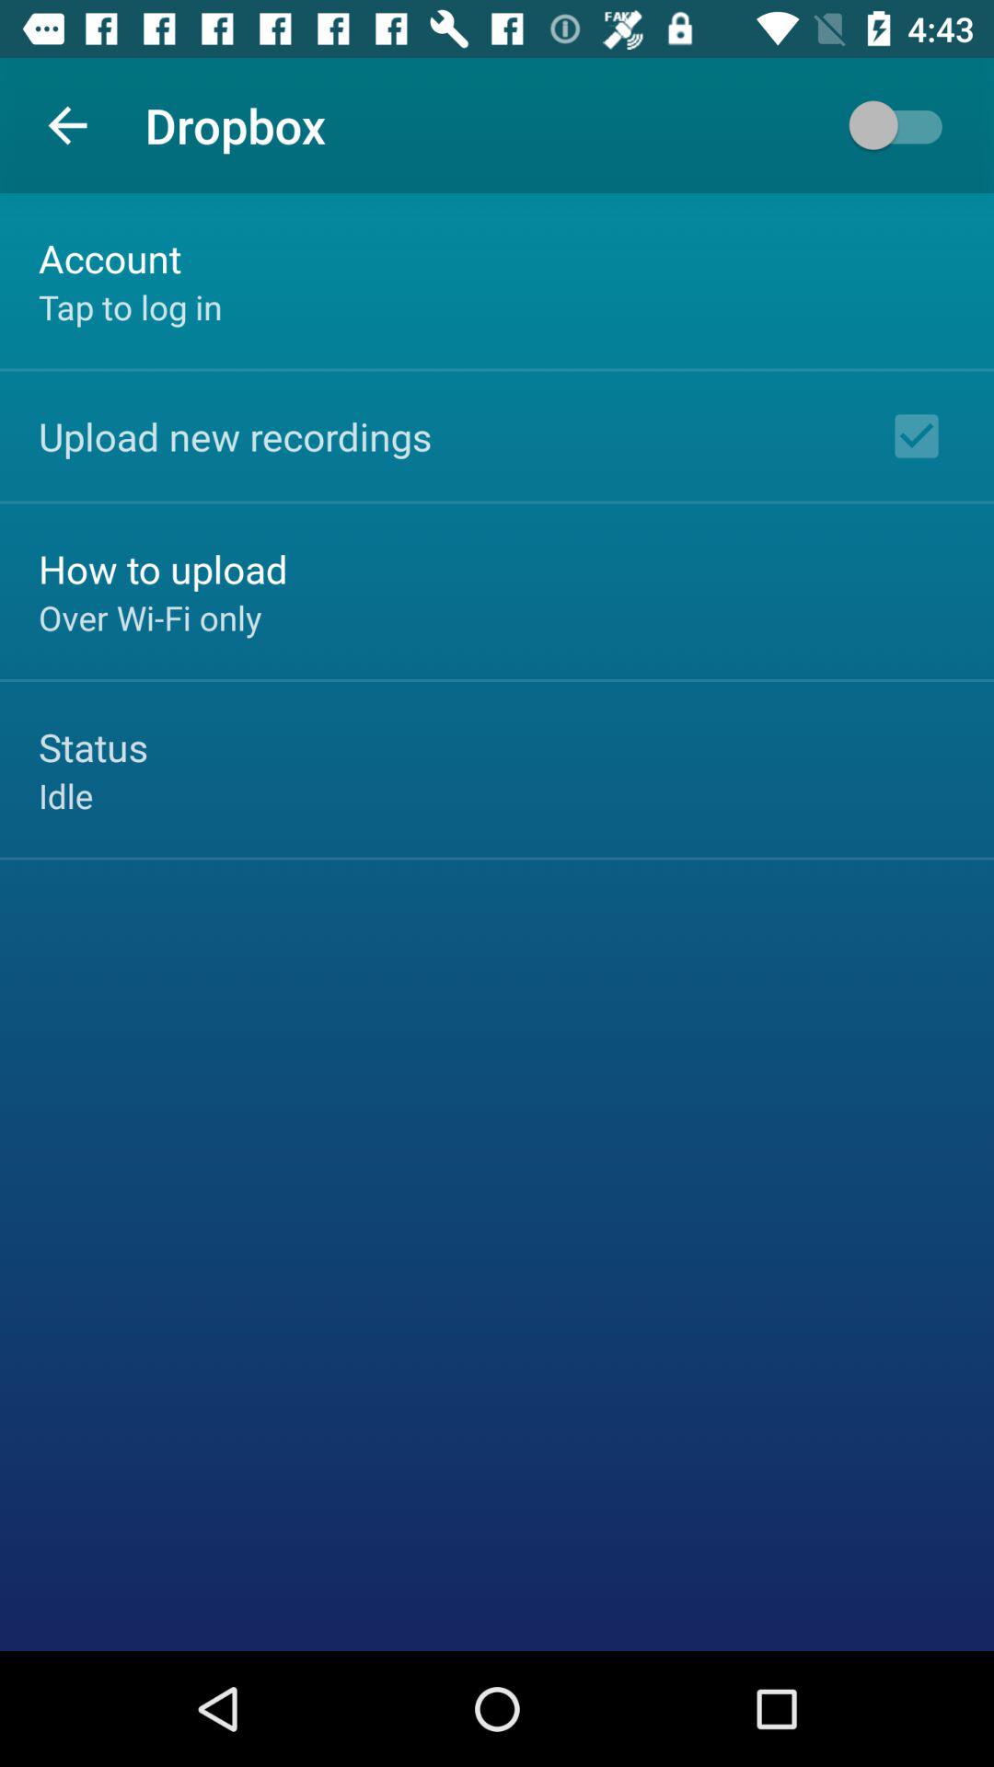 This screenshot has width=994, height=1767. What do you see at coordinates (67, 125) in the screenshot?
I see `choose the icon above account` at bounding box center [67, 125].